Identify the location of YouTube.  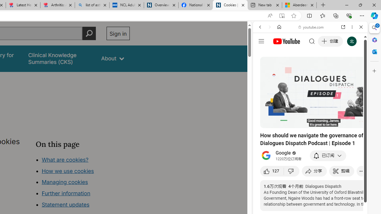
(308, 88).